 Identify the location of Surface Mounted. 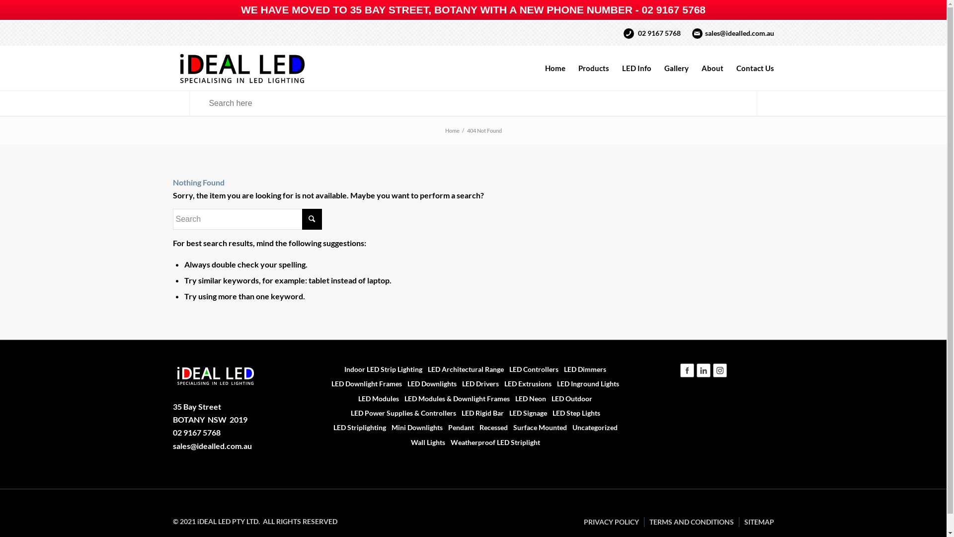
(538, 428).